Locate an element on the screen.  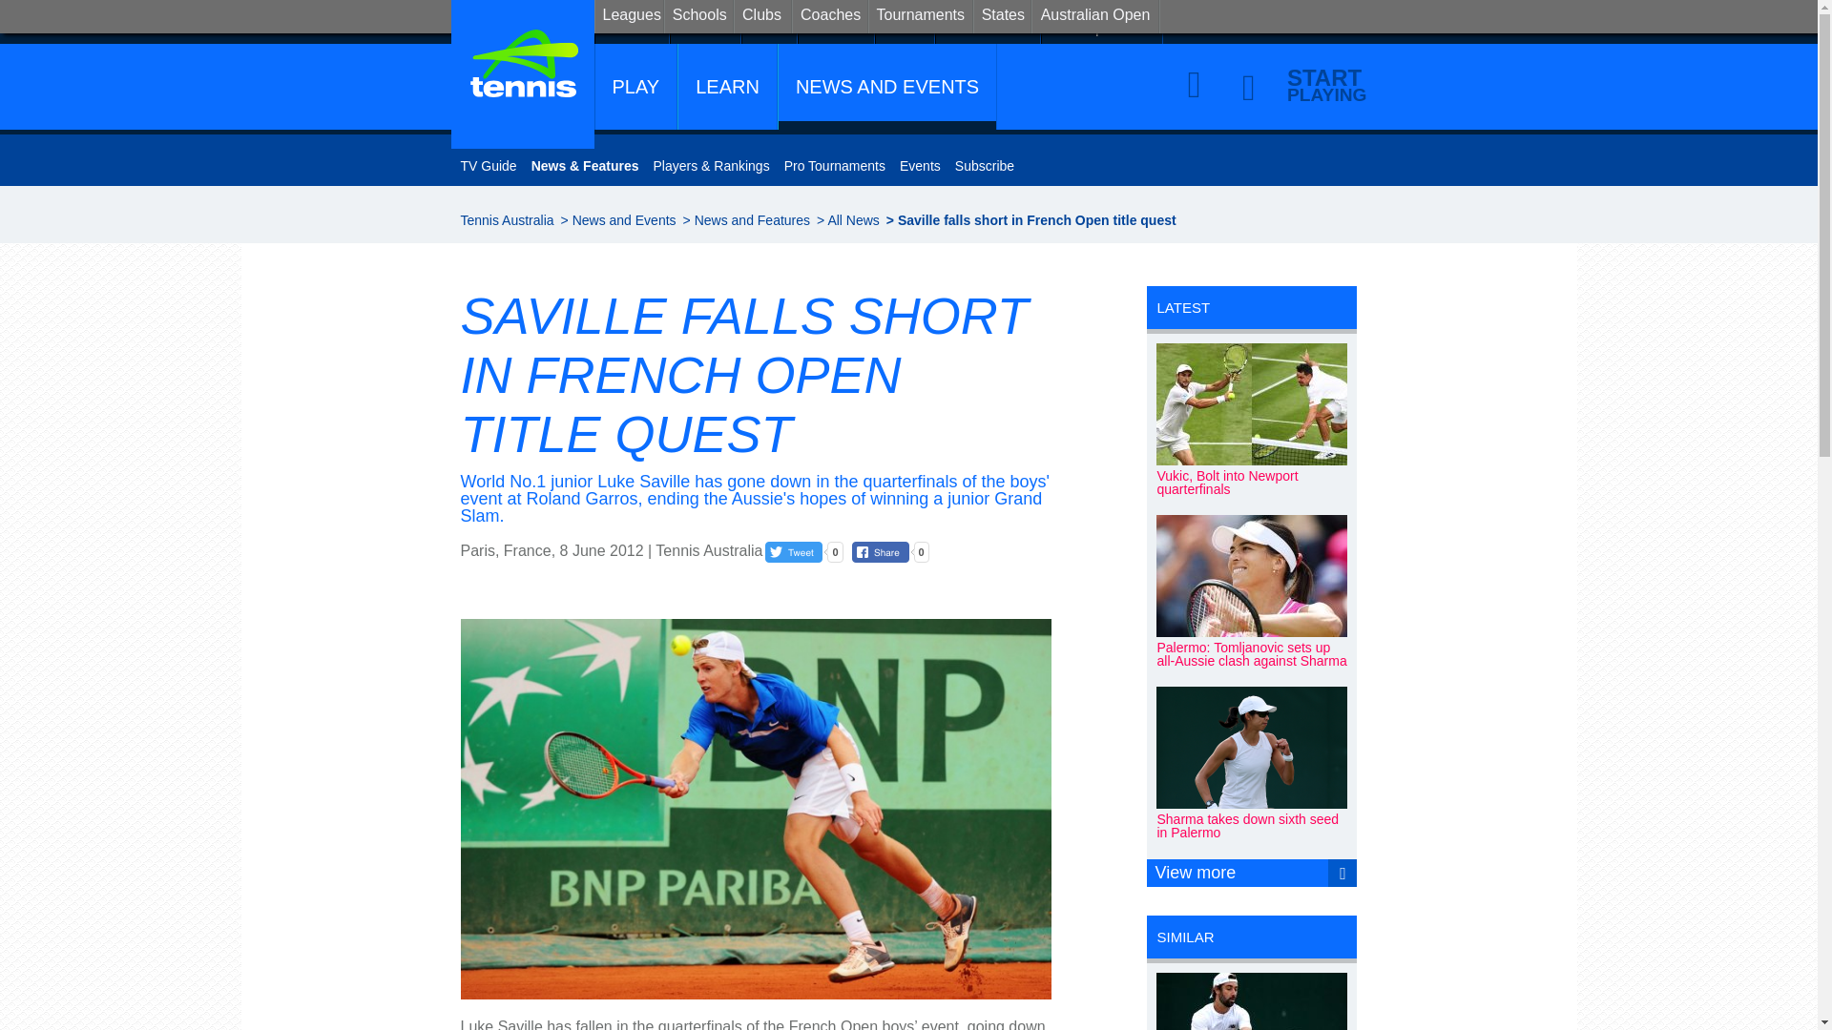
Leagues is located at coordinates (628, 16).